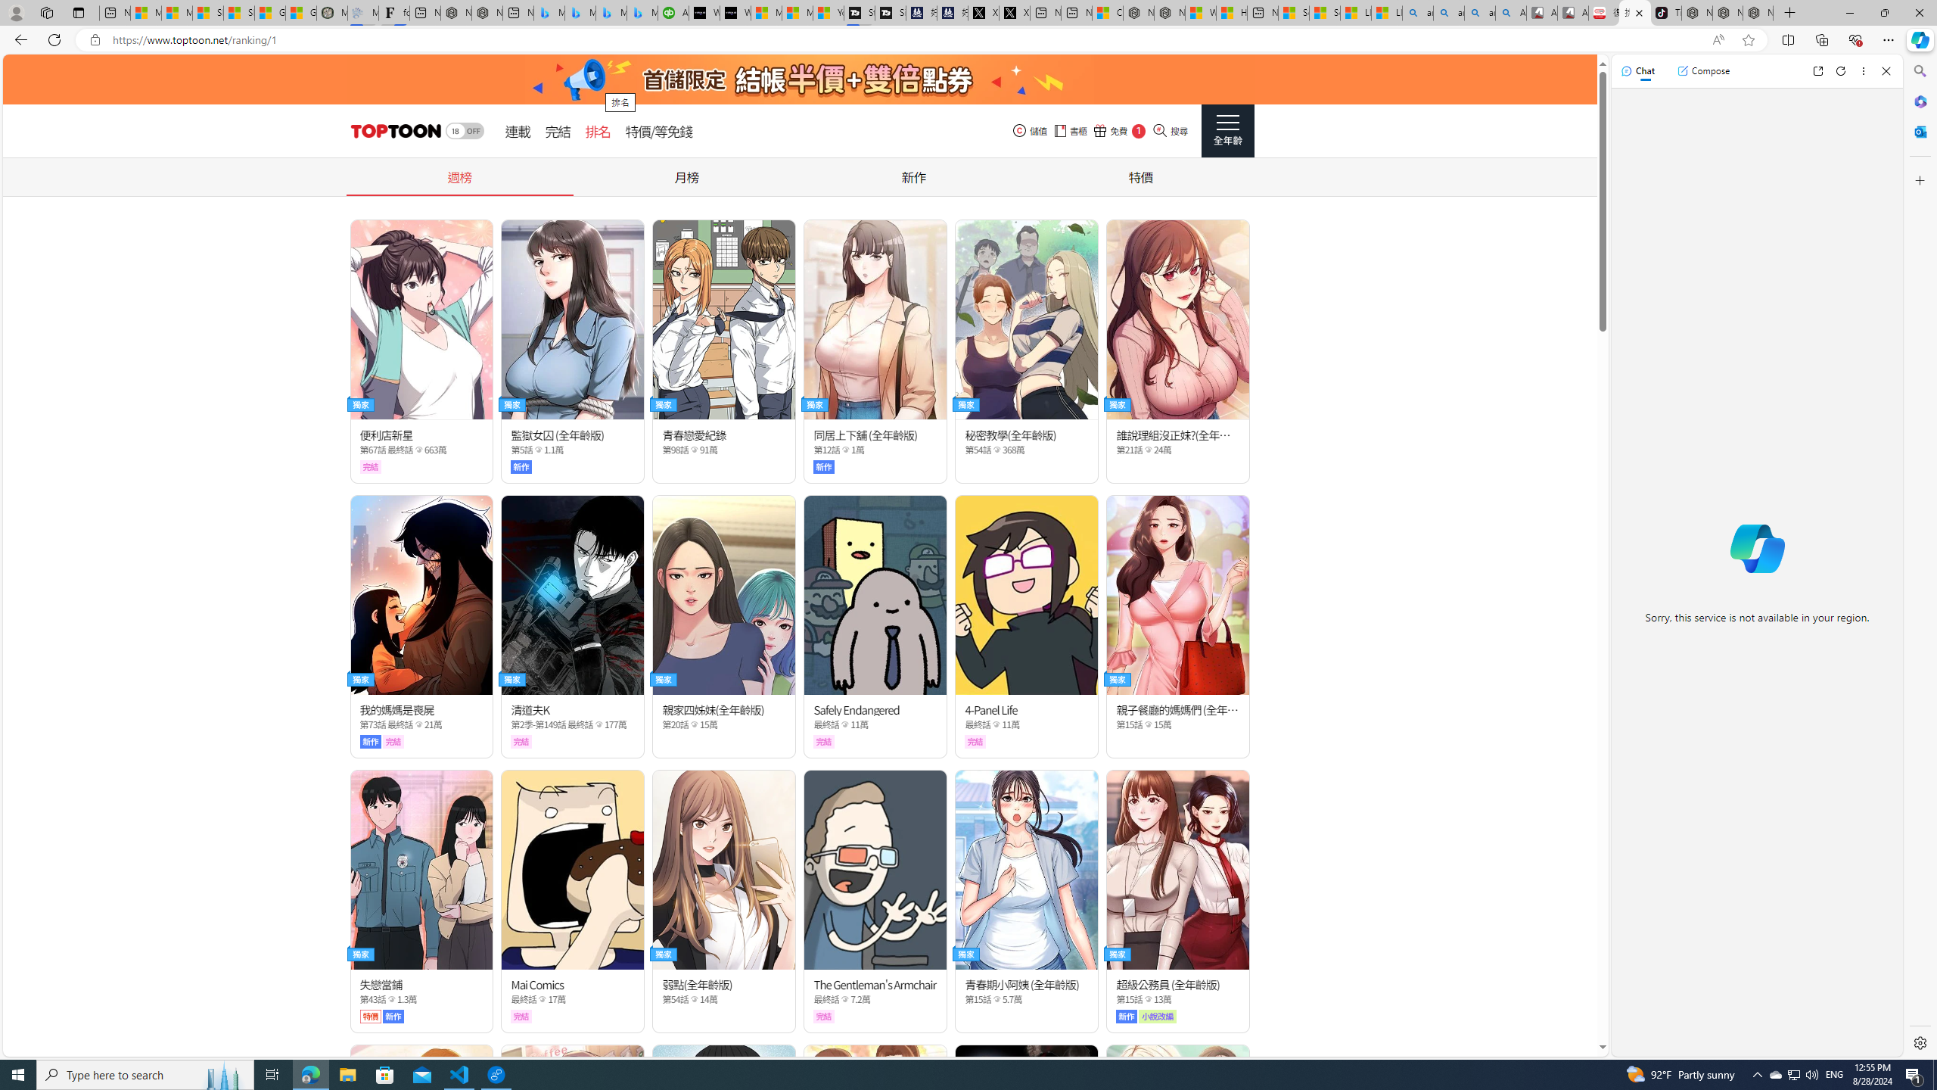  I want to click on Open link in new tab, so click(1817, 71).